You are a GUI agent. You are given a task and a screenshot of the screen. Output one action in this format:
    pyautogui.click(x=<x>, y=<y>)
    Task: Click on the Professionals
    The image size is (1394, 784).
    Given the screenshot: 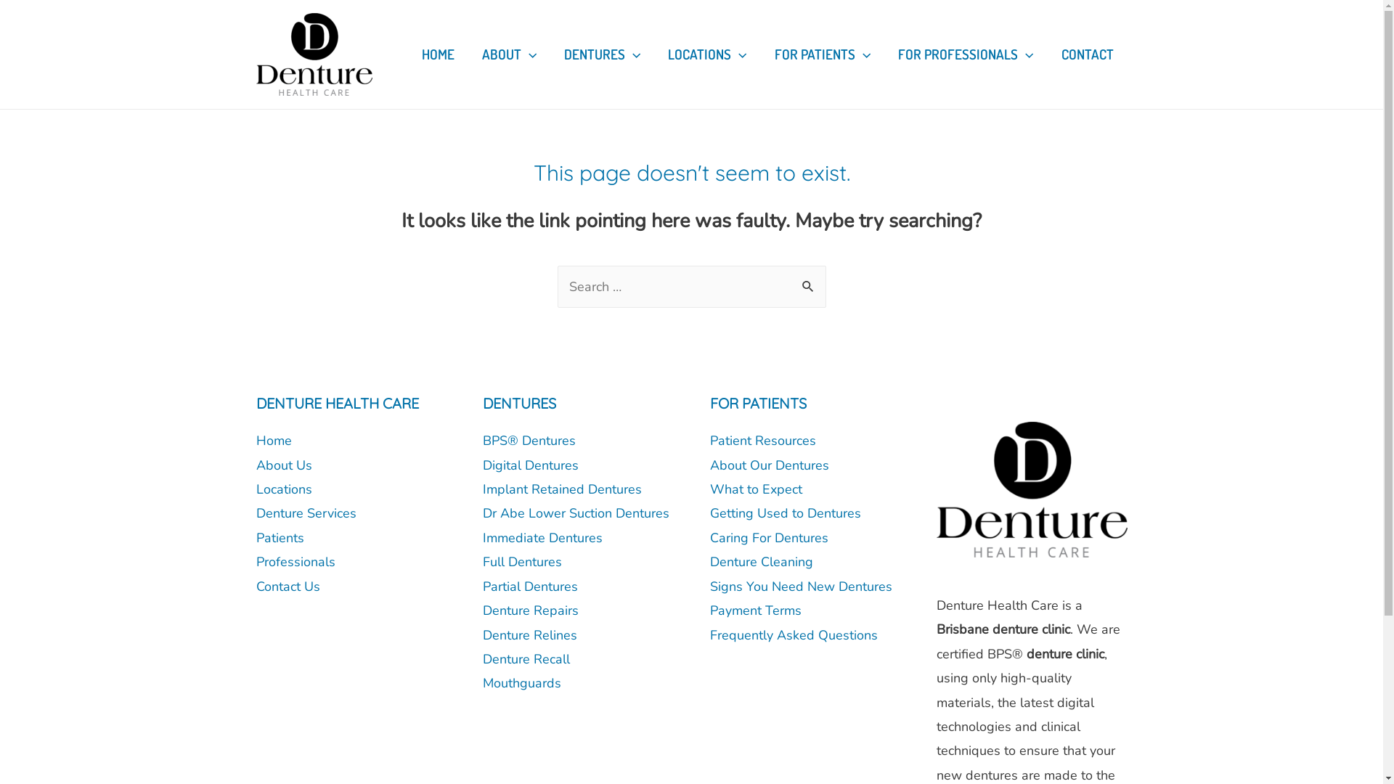 What is the action you would take?
    pyautogui.click(x=295, y=562)
    